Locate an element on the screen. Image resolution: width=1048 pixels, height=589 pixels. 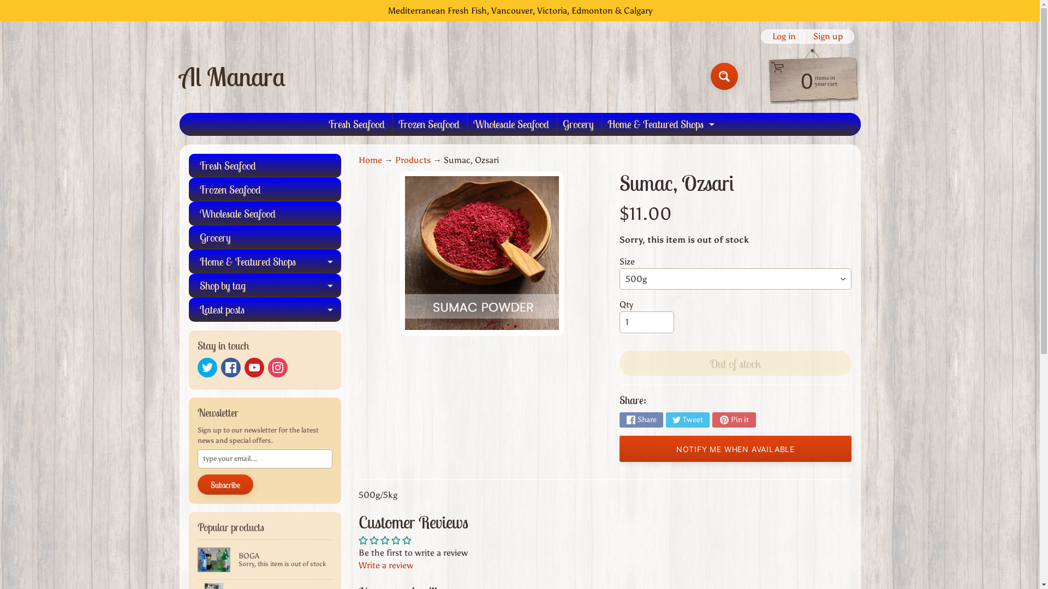
Frozen Seafood is located at coordinates (429, 124).